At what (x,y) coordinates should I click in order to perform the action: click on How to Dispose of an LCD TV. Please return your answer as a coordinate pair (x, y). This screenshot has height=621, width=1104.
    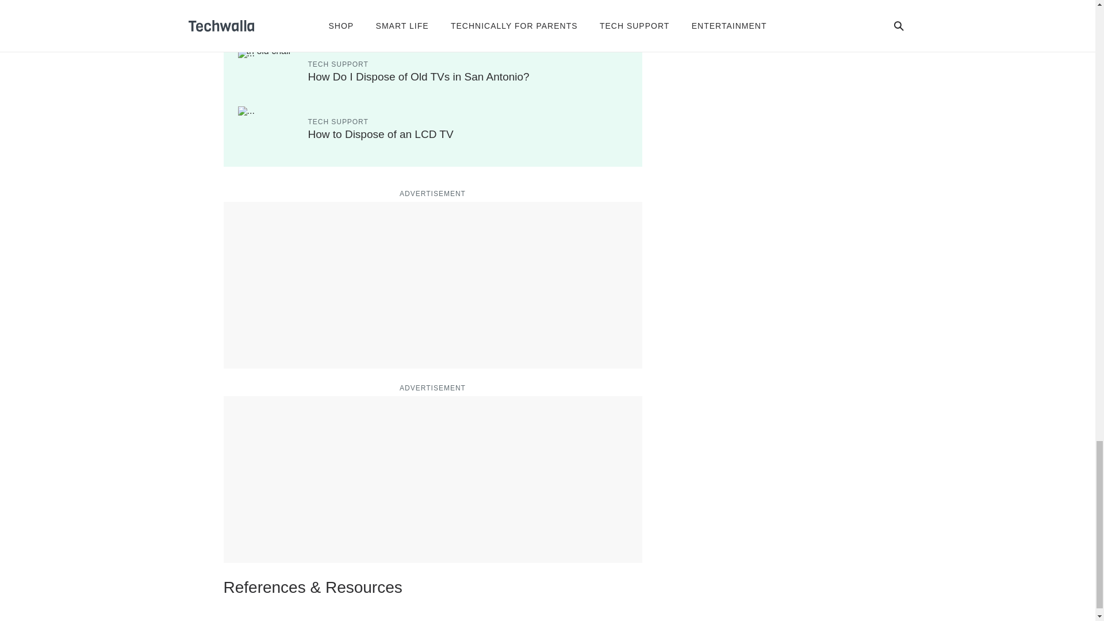
    Looking at the image, I should click on (381, 134).